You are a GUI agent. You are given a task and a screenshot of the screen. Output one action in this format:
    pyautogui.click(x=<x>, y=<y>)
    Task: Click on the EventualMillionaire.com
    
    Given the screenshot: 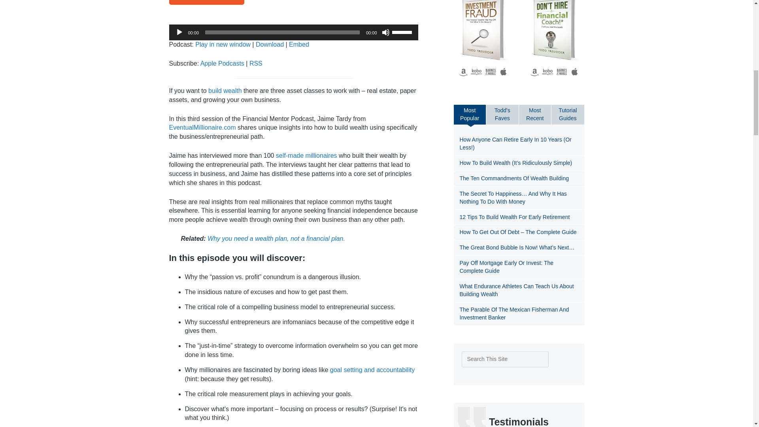 What is the action you would take?
    pyautogui.click(x=202, y=127)
    